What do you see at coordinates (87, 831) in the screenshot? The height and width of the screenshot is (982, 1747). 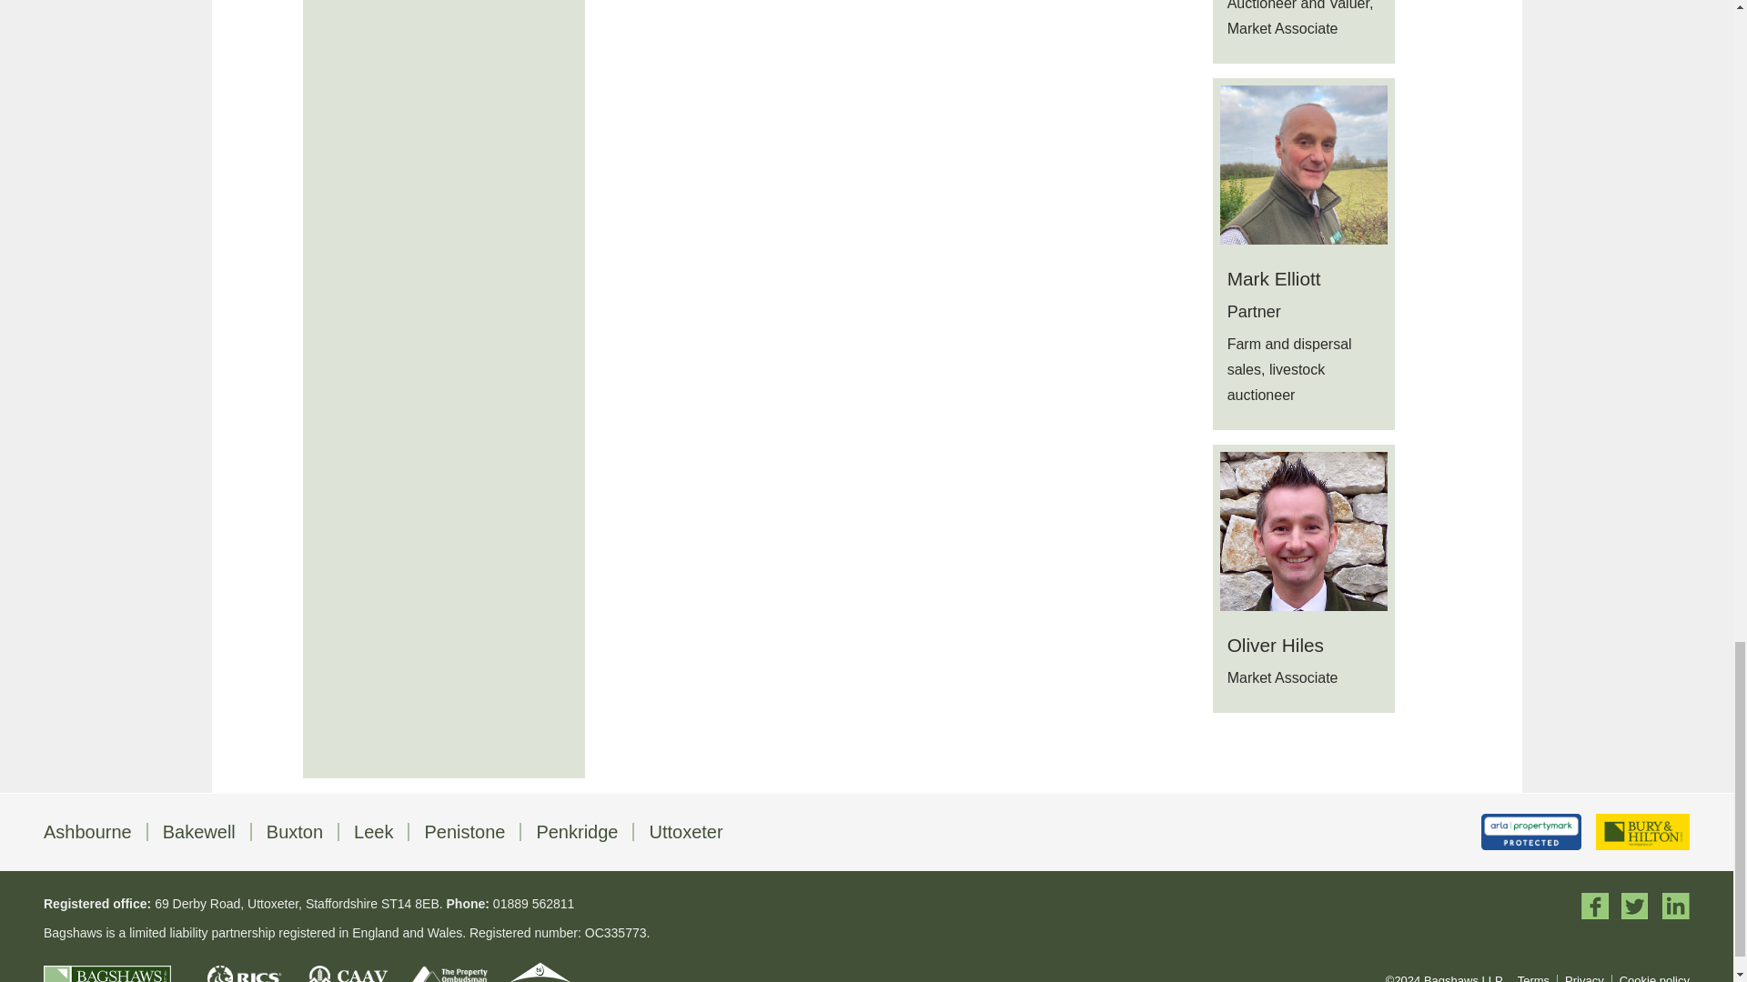 I see `Ashbourne` at bounding box center [87, 831].